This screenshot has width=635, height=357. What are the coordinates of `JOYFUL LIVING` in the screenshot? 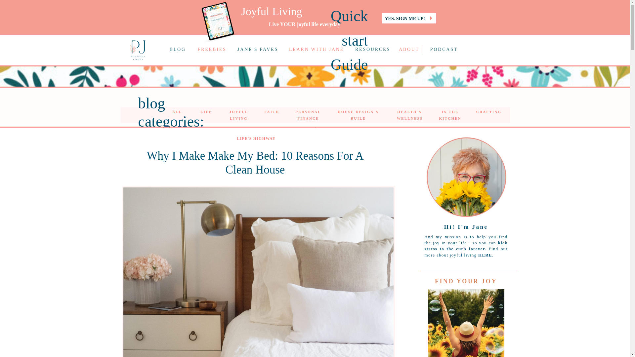 It's located at (239, 112).